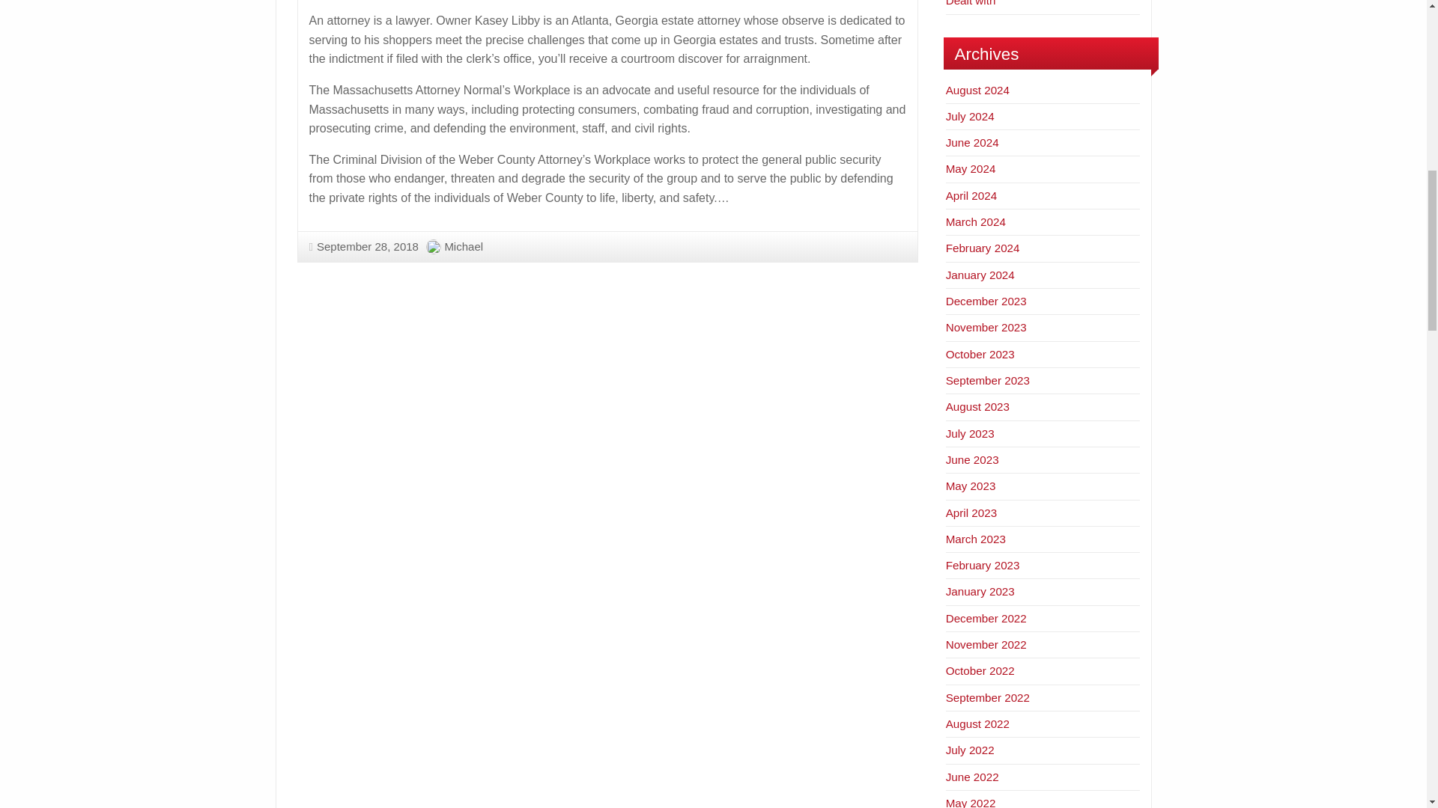 This screenshot has height=808, width=1438. What do you see at coordinates (977, 90) in the screenshot?
I see `August 2024` at bounding box center [977, 90].